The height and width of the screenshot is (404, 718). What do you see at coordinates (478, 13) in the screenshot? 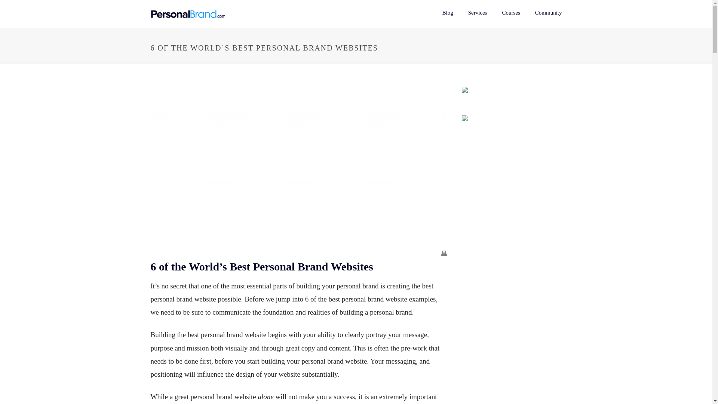
I see `Services` at bounding box center [478, 13].